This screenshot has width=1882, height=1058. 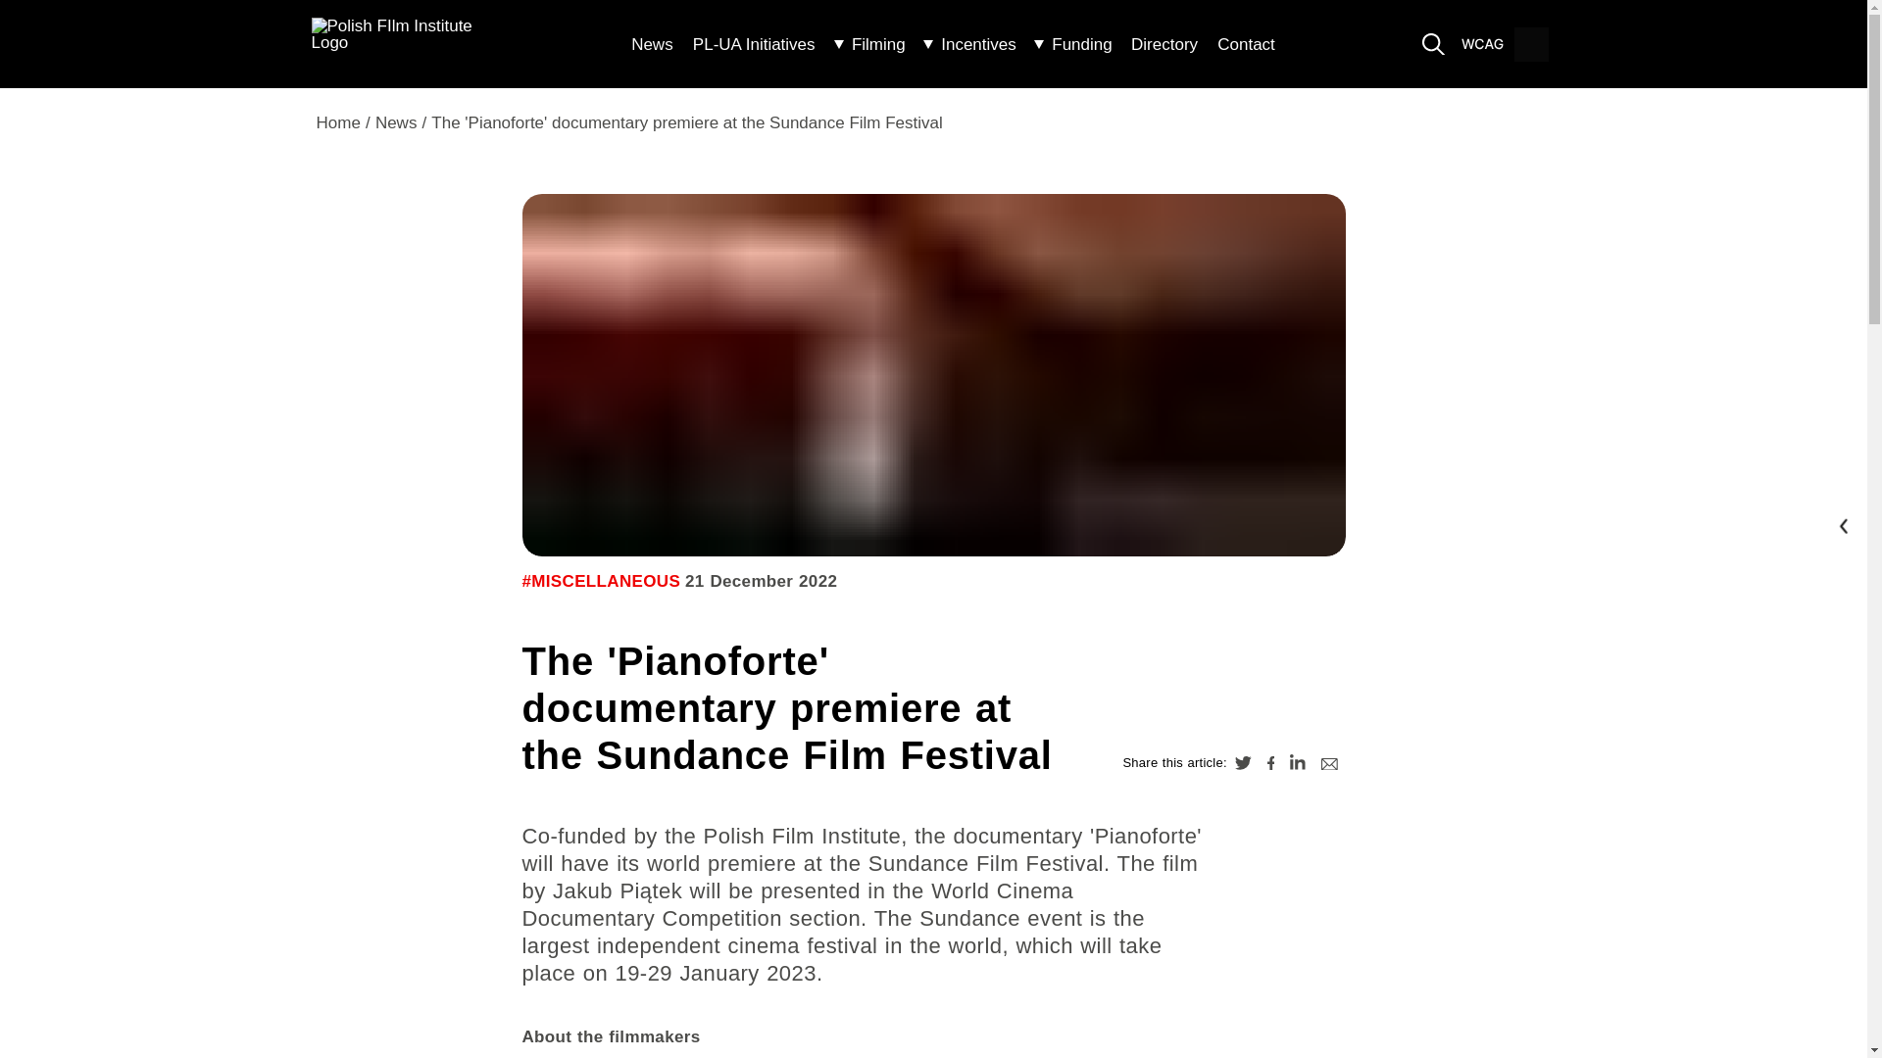 I want to click on Incentives, so click(x=969, y=43).